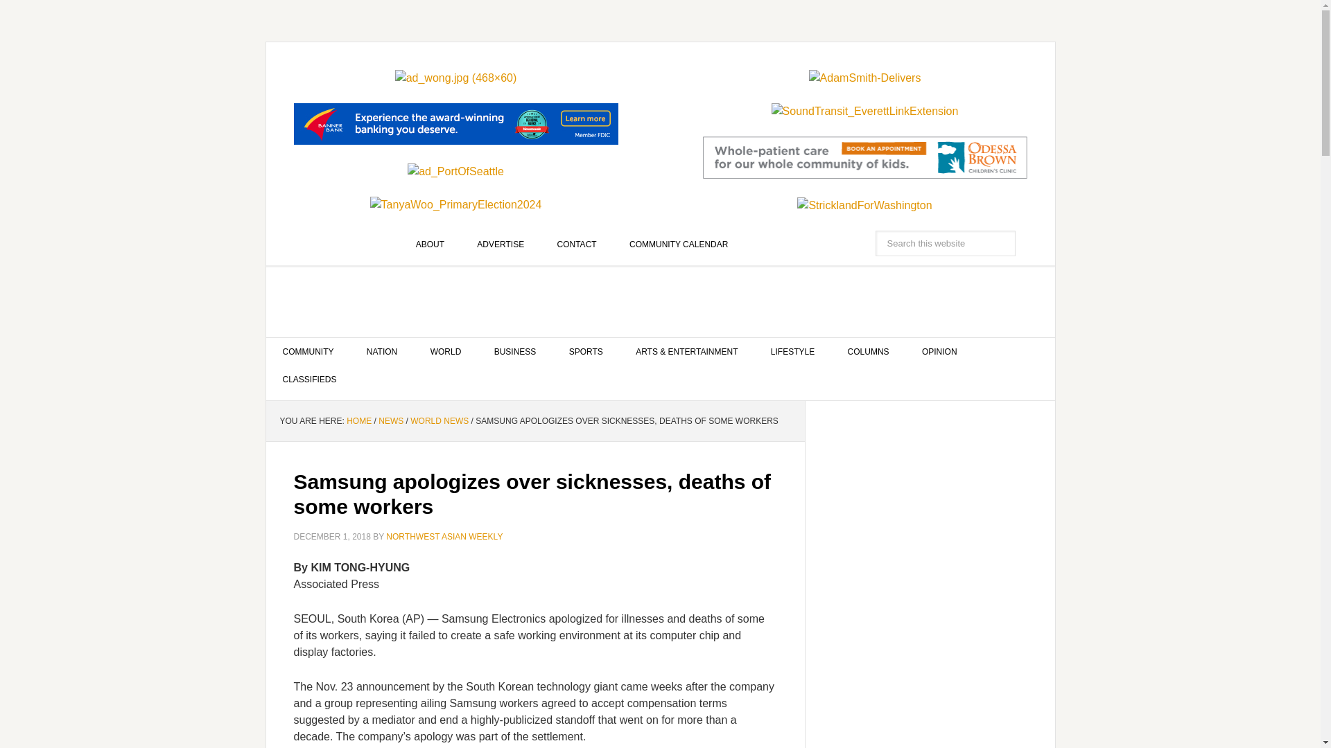 The width and height of the screenshot is (1331, 748). Describe the element at coordinates (381, 352) in the screenshot. I see `NATION` at that location.